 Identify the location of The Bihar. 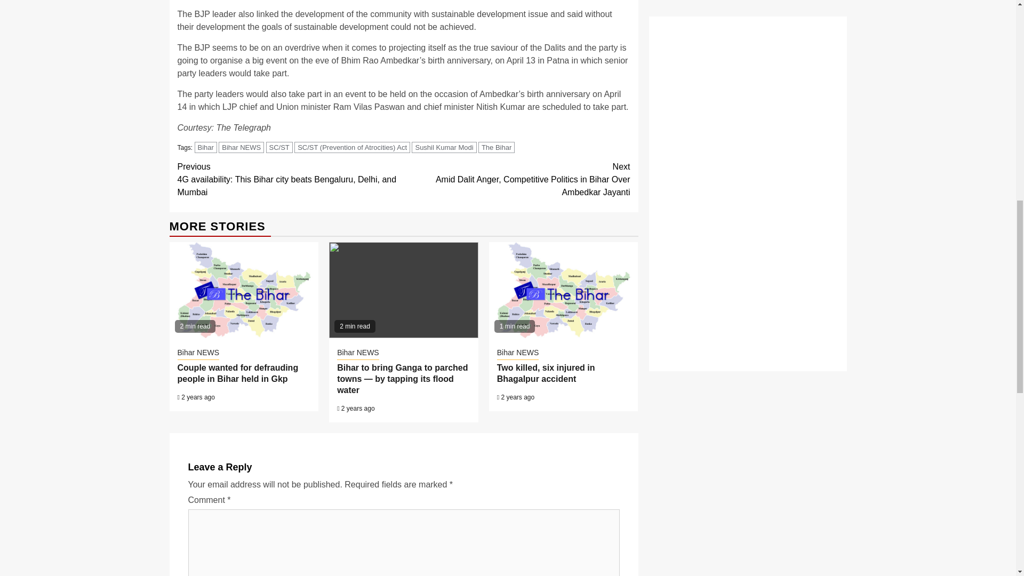
(496, 147).